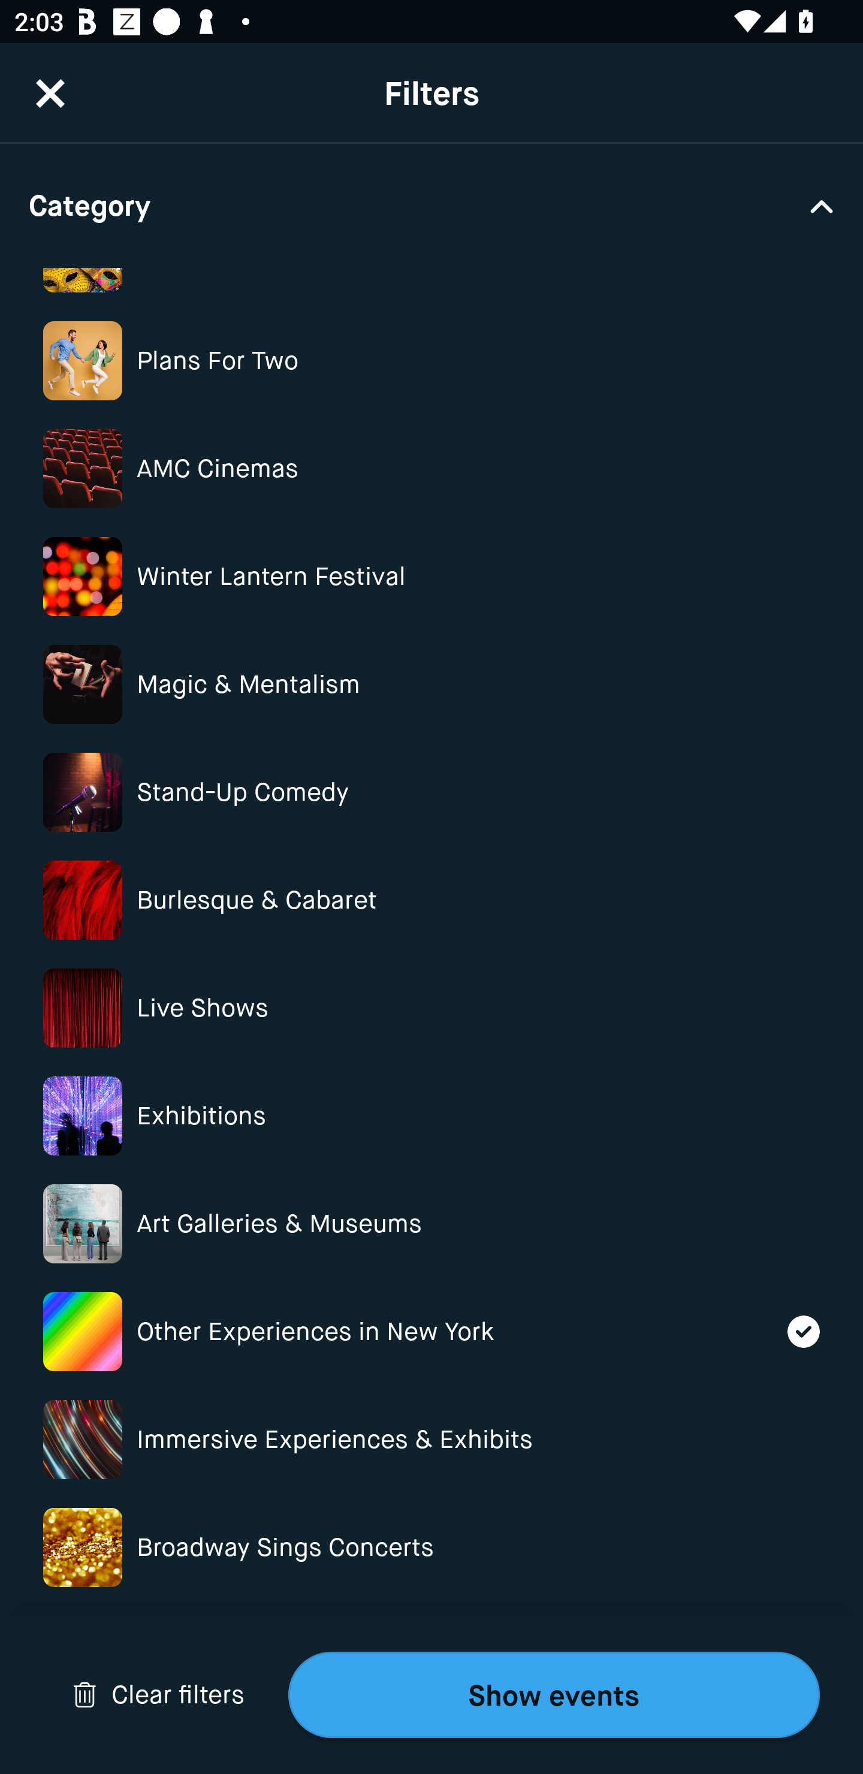 The height and width of the screenshot is (1774, 863). Describe the element at coordinates (431, 1440) in the screenshot. I see `Category Image Immersive Experiences & Exhibits` at that location.